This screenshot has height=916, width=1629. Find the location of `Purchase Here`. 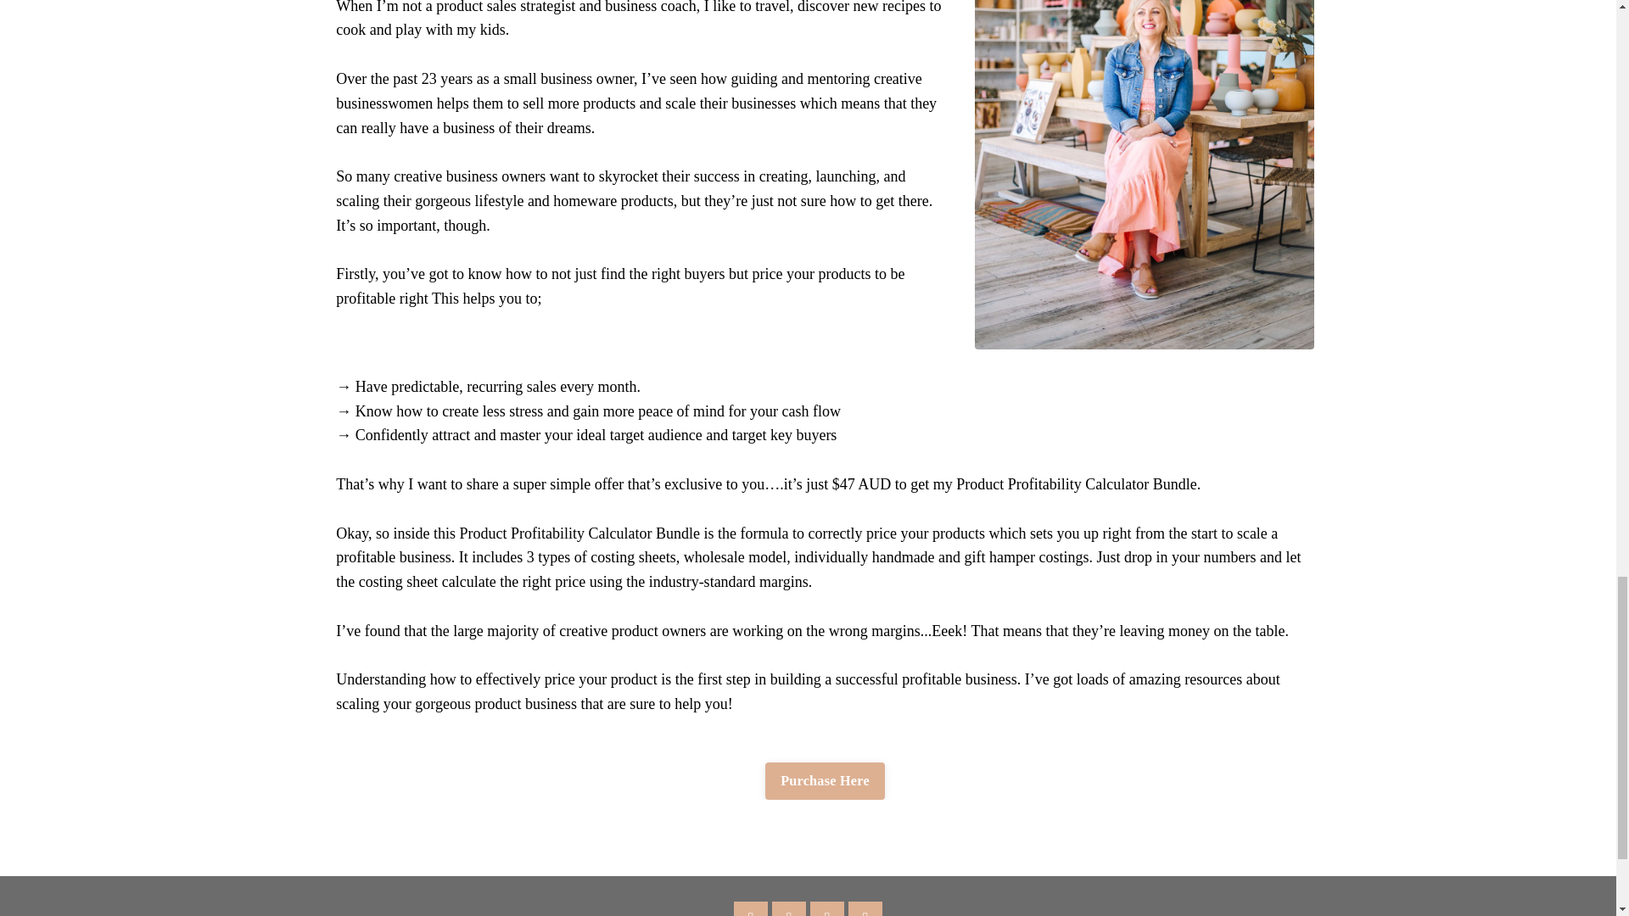

Purchase Here is located at coordinates (825, 780).